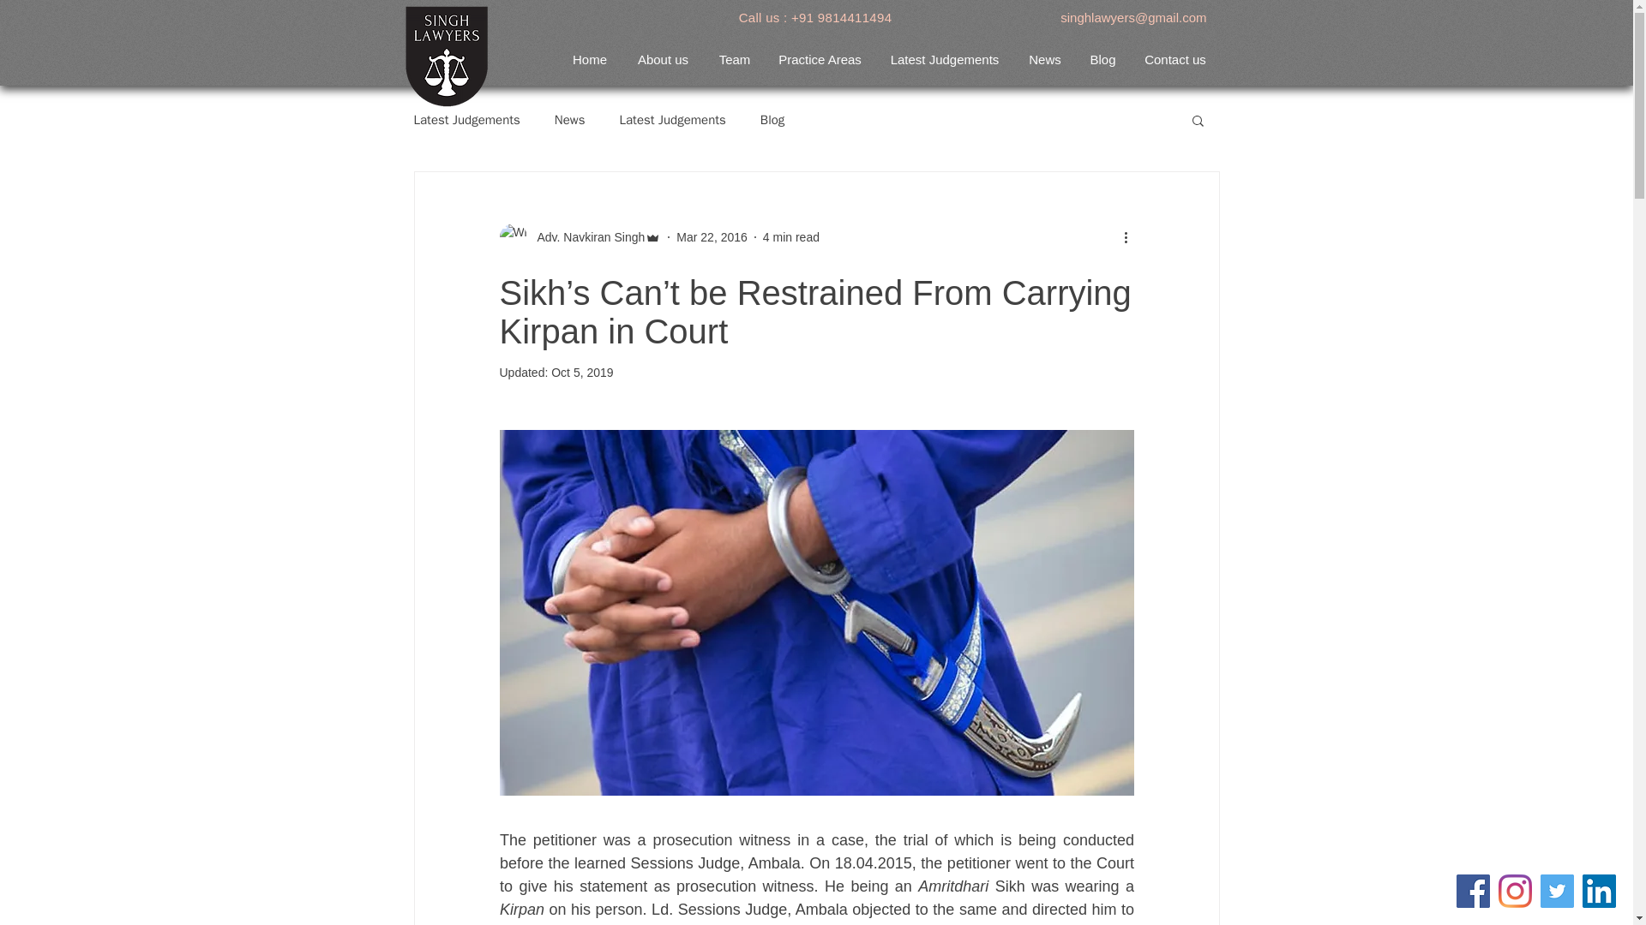 Image resolution: width=1646 pixels, height=925 pixels. What do you see at coordinates (570, 119) in the screenshot?
I see `News` at bounding box center [570, 119].